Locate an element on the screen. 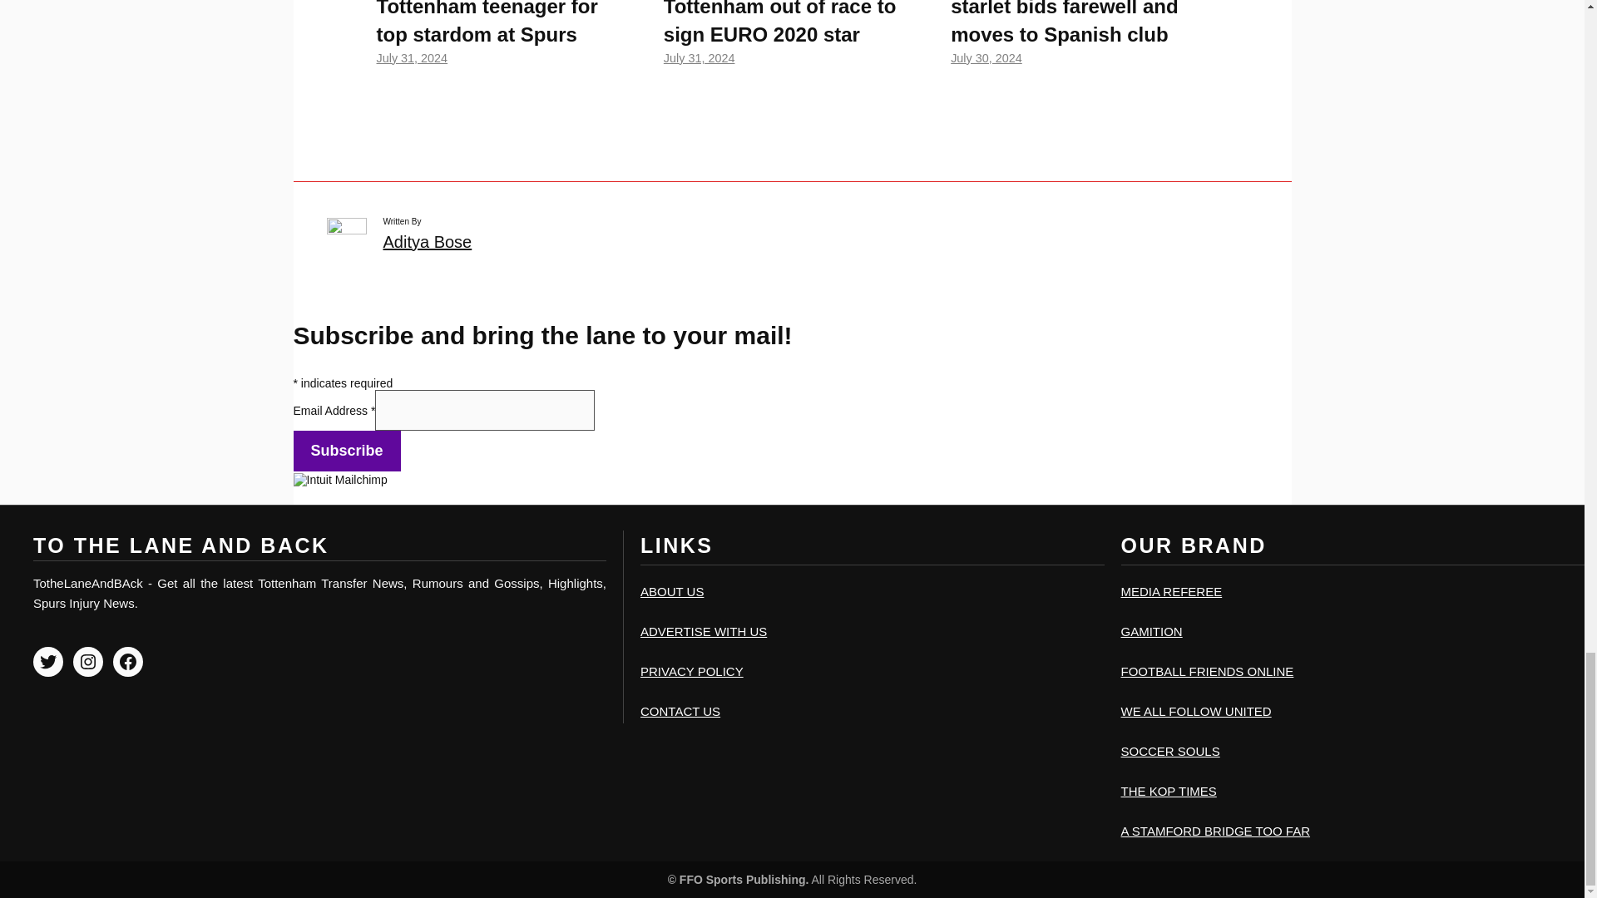  11:00 pm is located at coordinates (986, 57).